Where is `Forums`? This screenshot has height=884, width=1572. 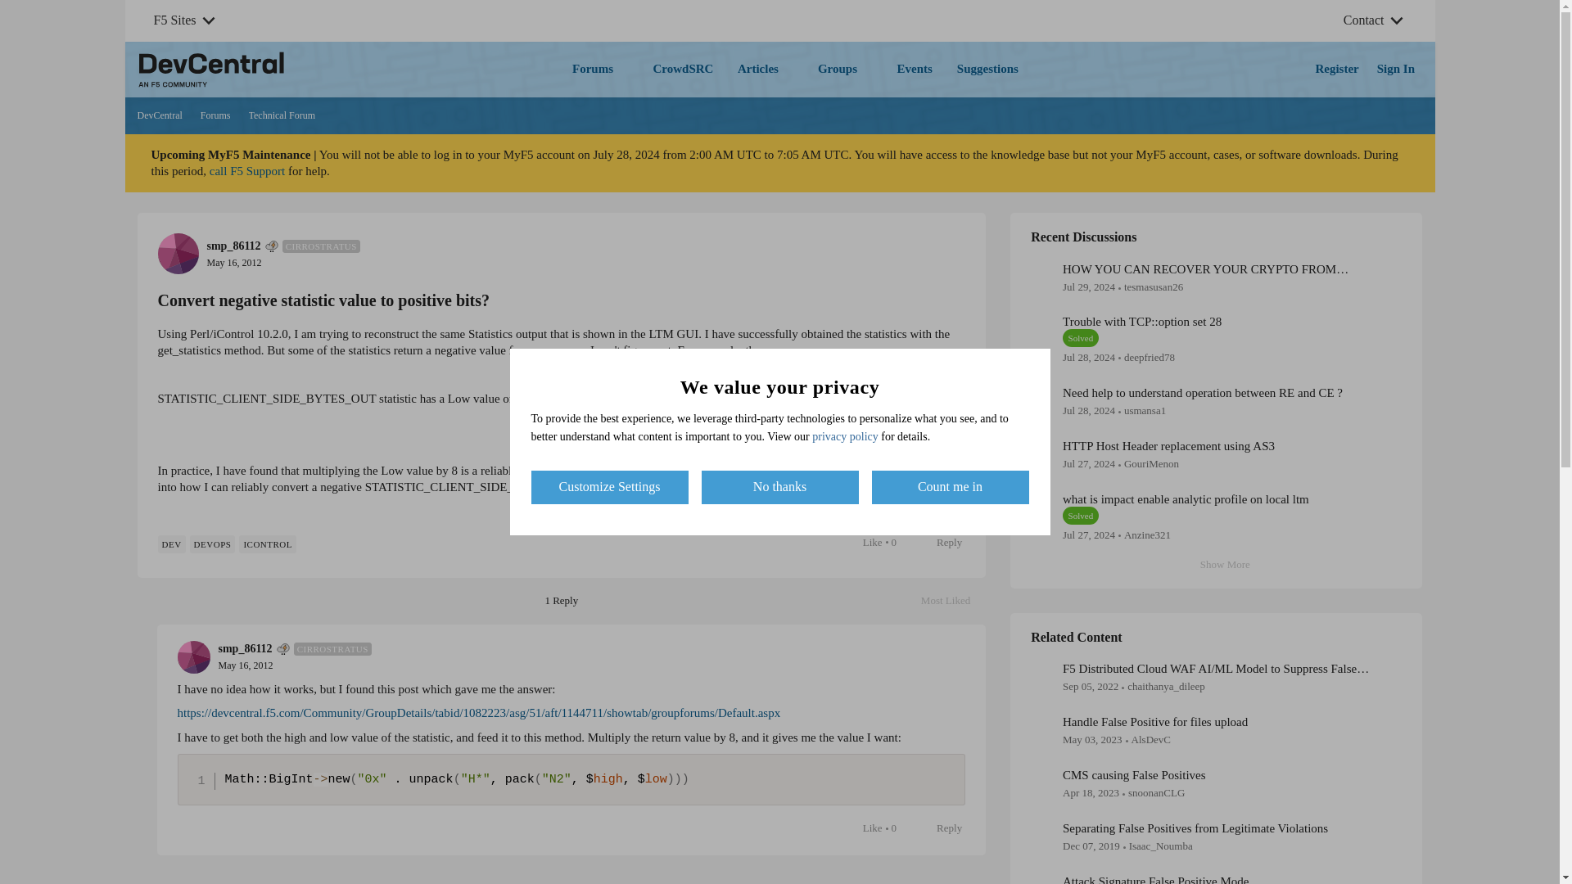 Forums is located at coordinates (1088, 534).